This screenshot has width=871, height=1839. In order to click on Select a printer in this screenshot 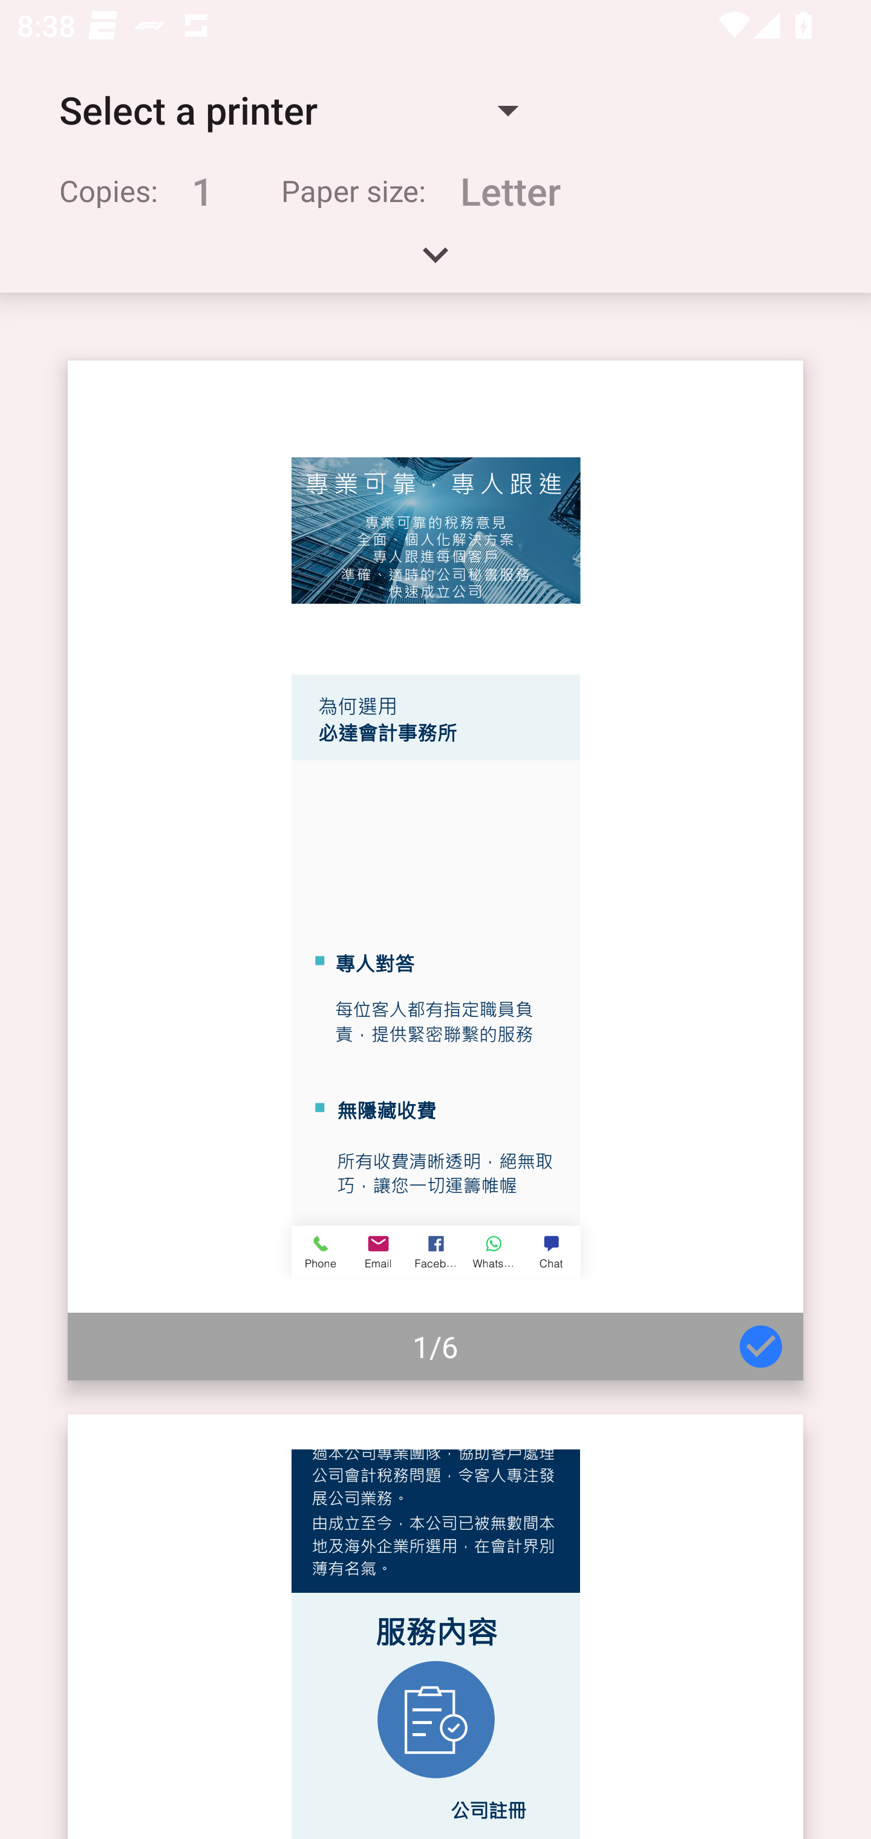, I will do `click(288, 110)`.